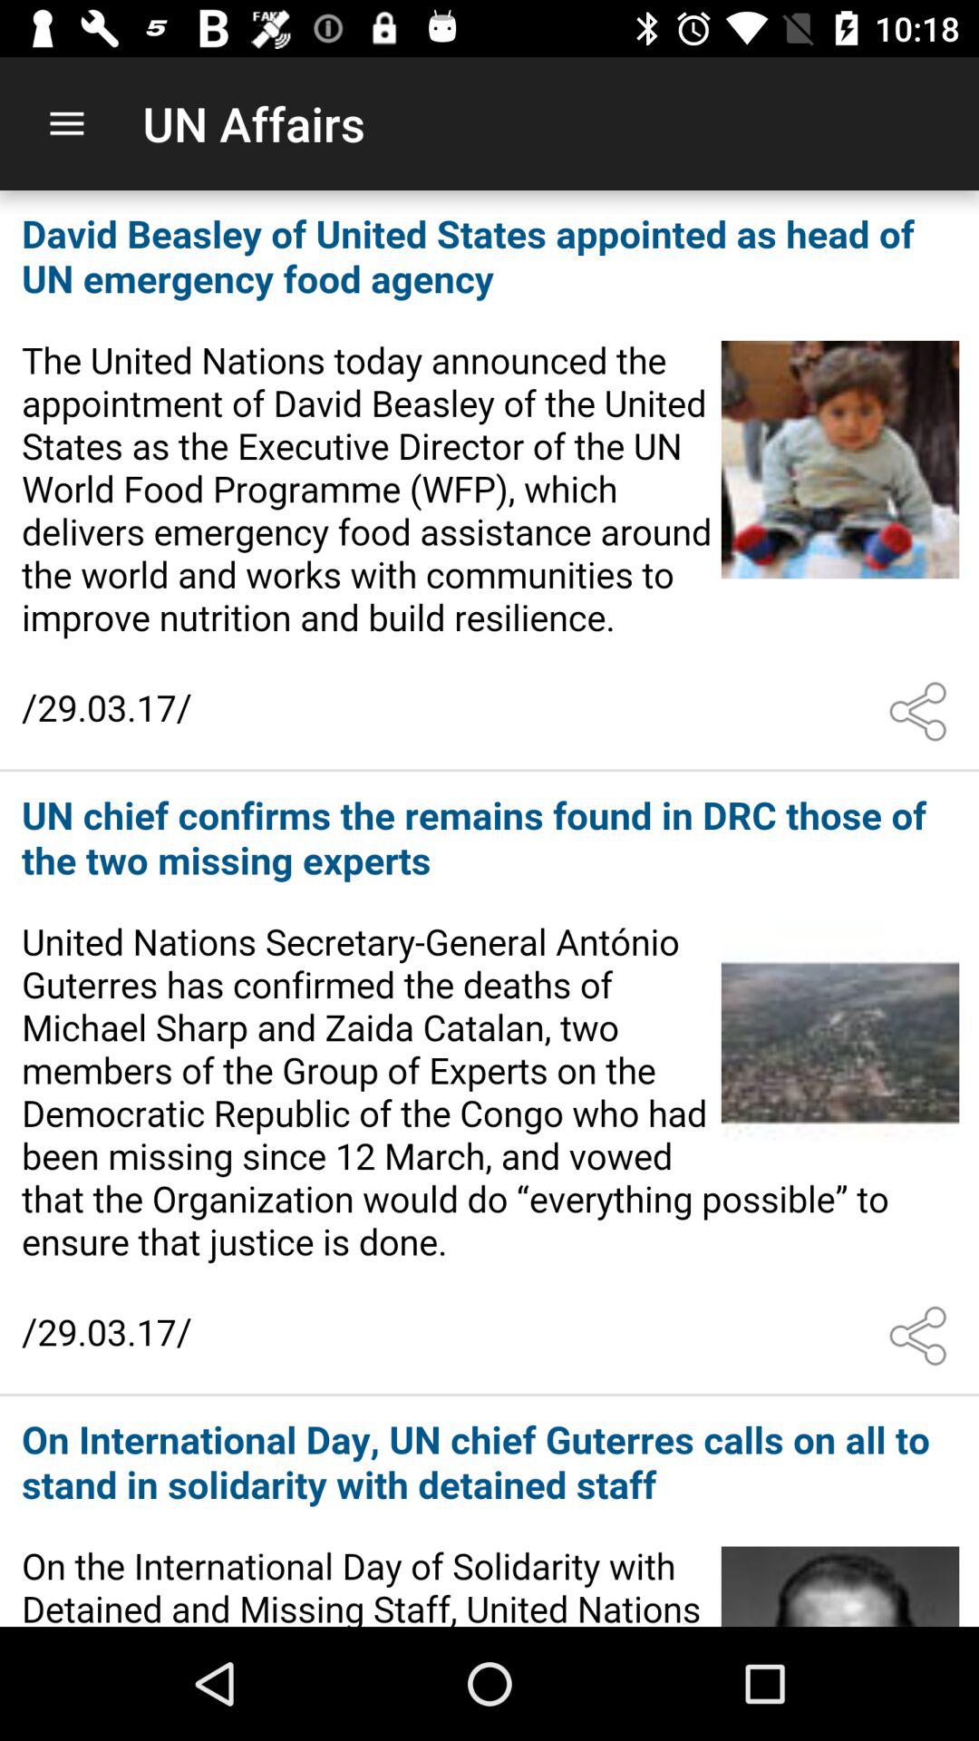  Describe the element at coordinates (922, 1336) in the screenshot. I see `share` at that location.